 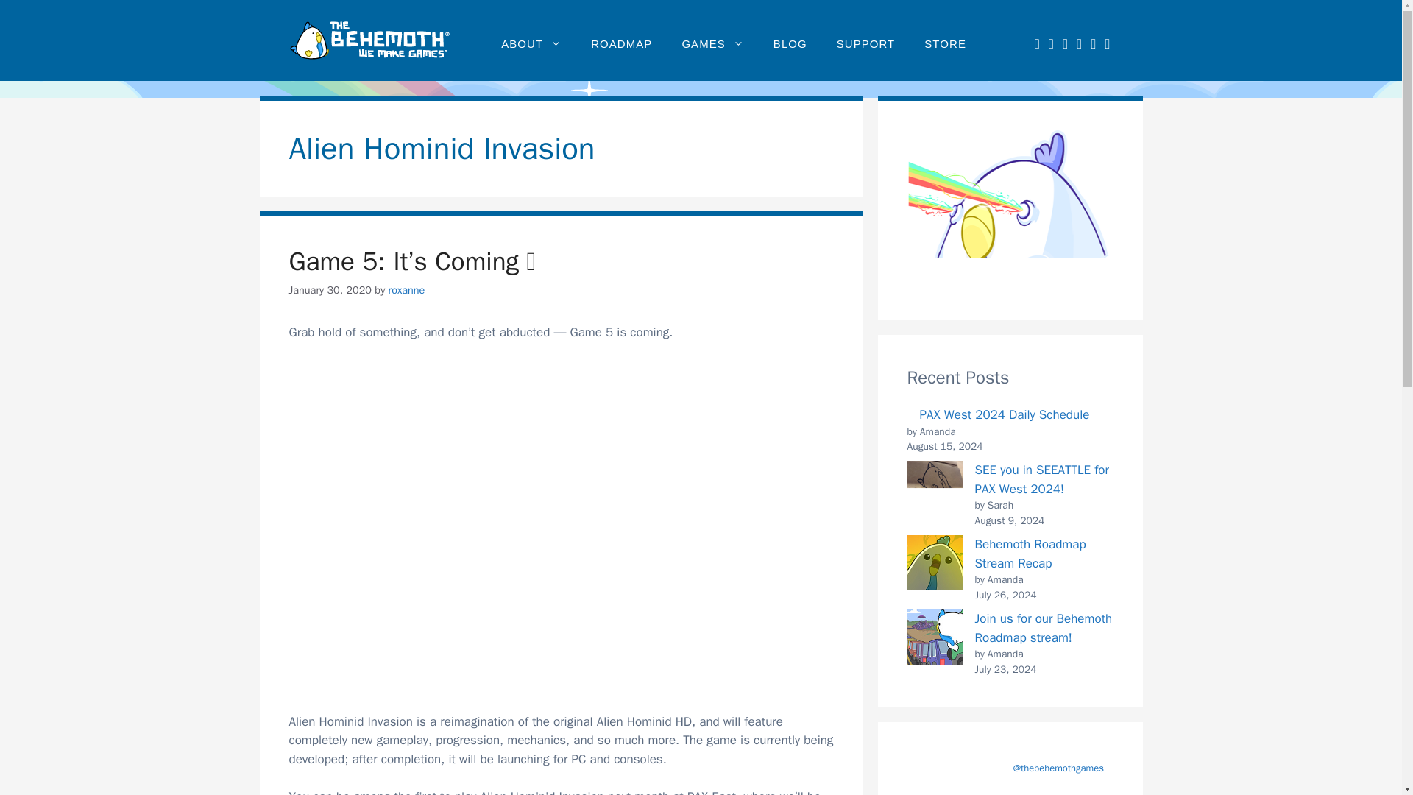 I want to click on View all posts by roxanne, so click(x=406, y=289).